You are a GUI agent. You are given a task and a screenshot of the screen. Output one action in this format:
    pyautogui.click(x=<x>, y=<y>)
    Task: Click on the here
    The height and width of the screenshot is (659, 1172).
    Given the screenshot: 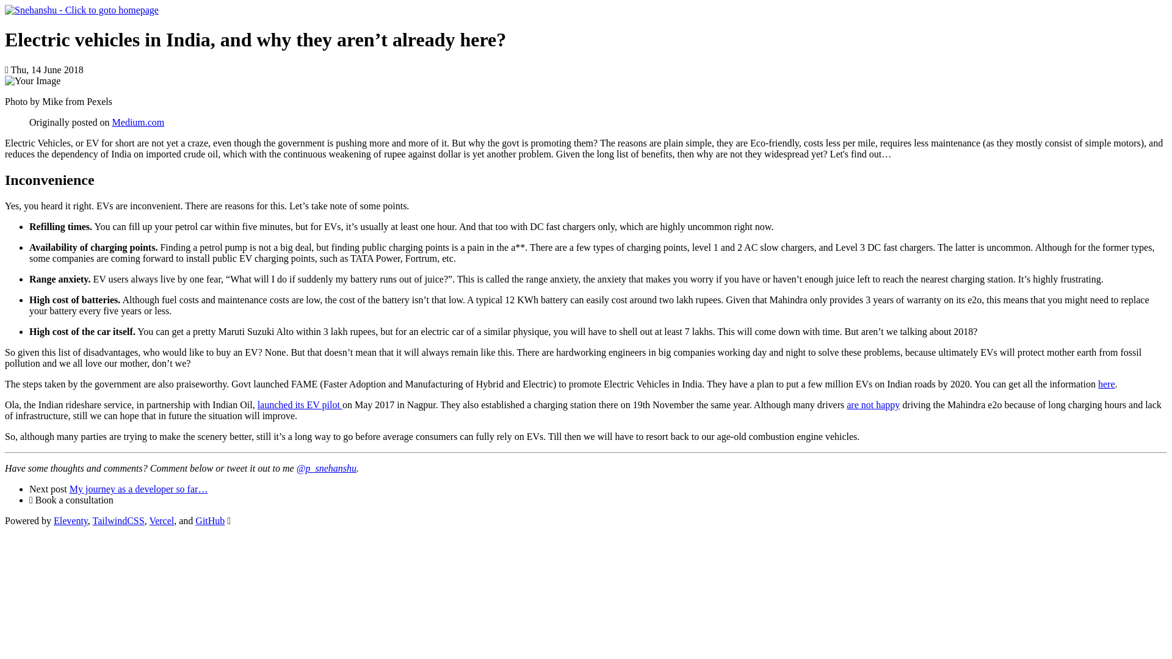 What is the action you would take?
    pyautogui.click(x=1107, y=384)
    